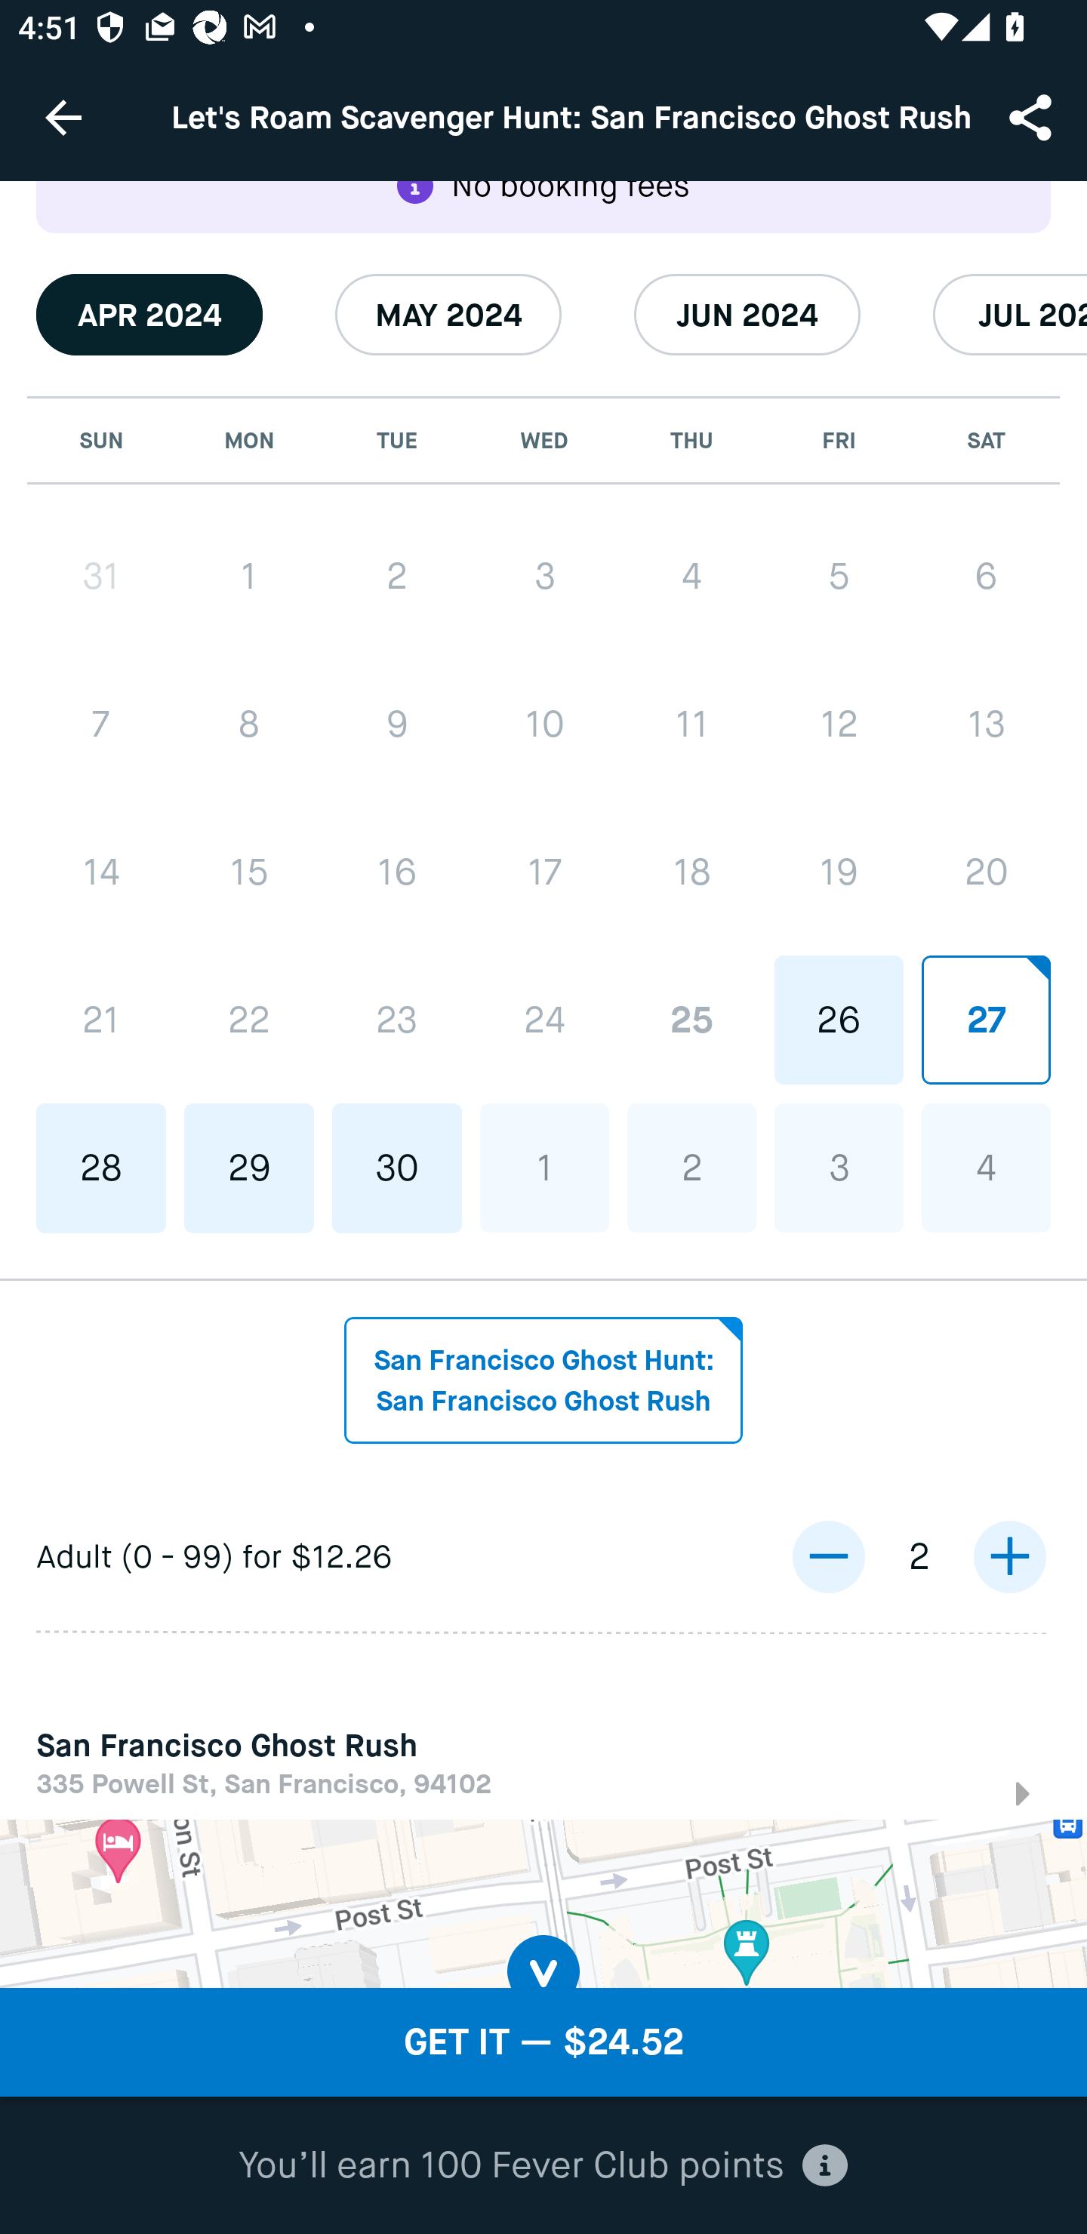 Image resolution: width=1087 pixels, height=2234 pixels. What do you see at coordinates (543, 2042) in the screenshot?
I see `GET IT — $24.52` at bounding box center [543, 2042].